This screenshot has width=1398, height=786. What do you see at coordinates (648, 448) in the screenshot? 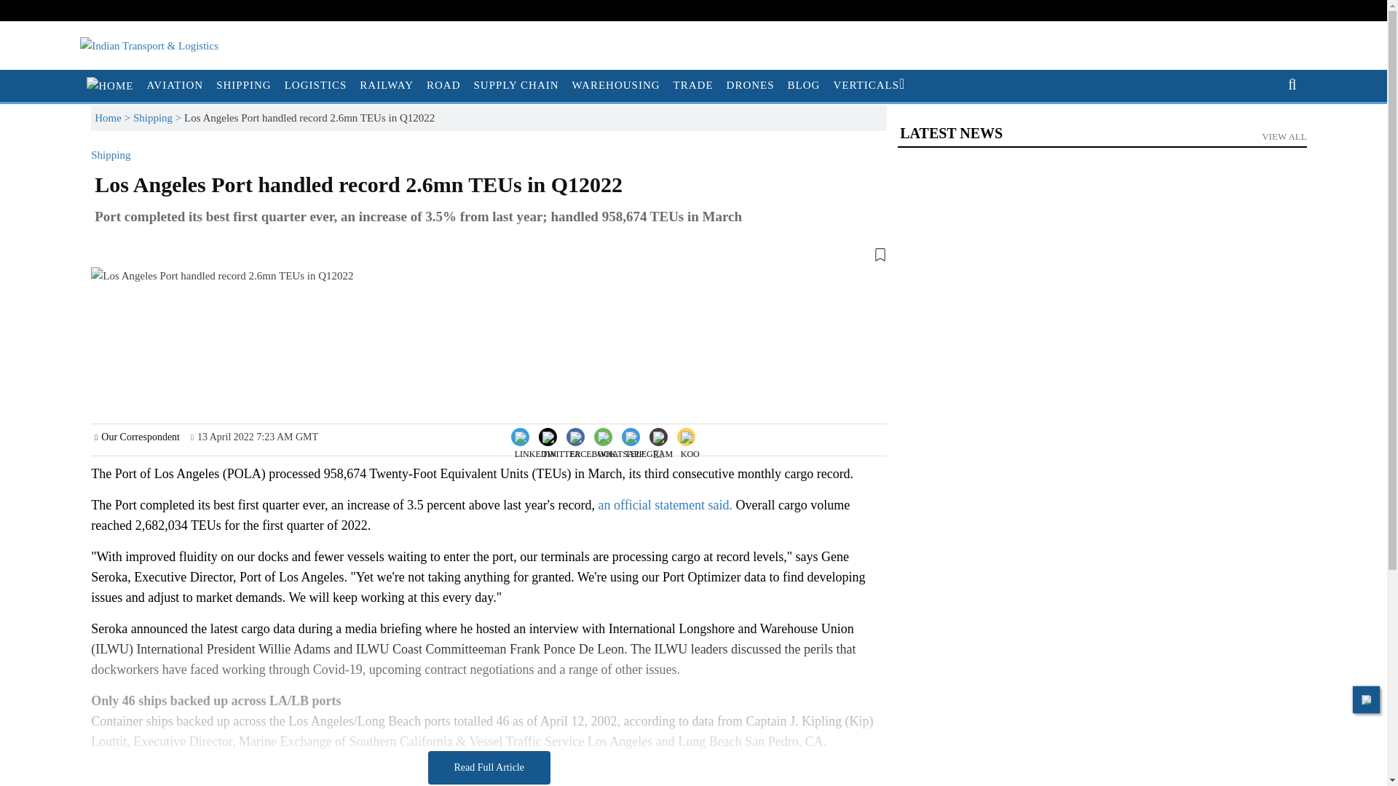
I see `telegram` at bounding box center [648, 448].